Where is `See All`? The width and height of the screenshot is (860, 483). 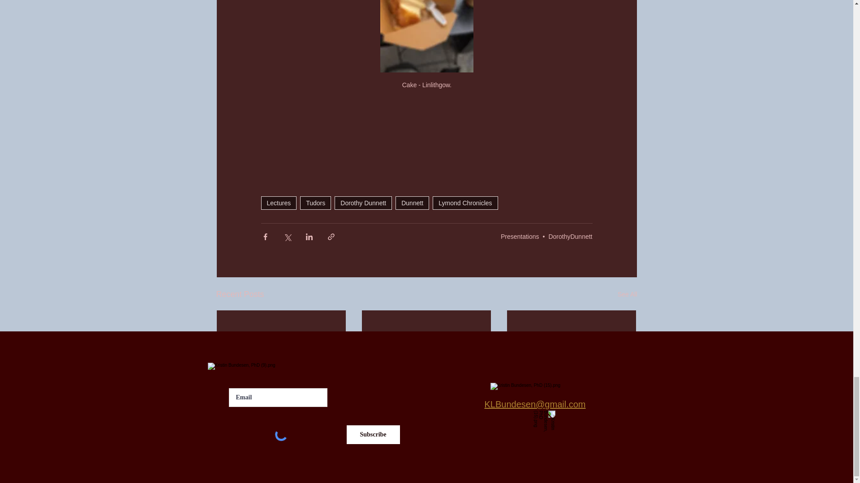
See All is located at coordinates (627, 294).